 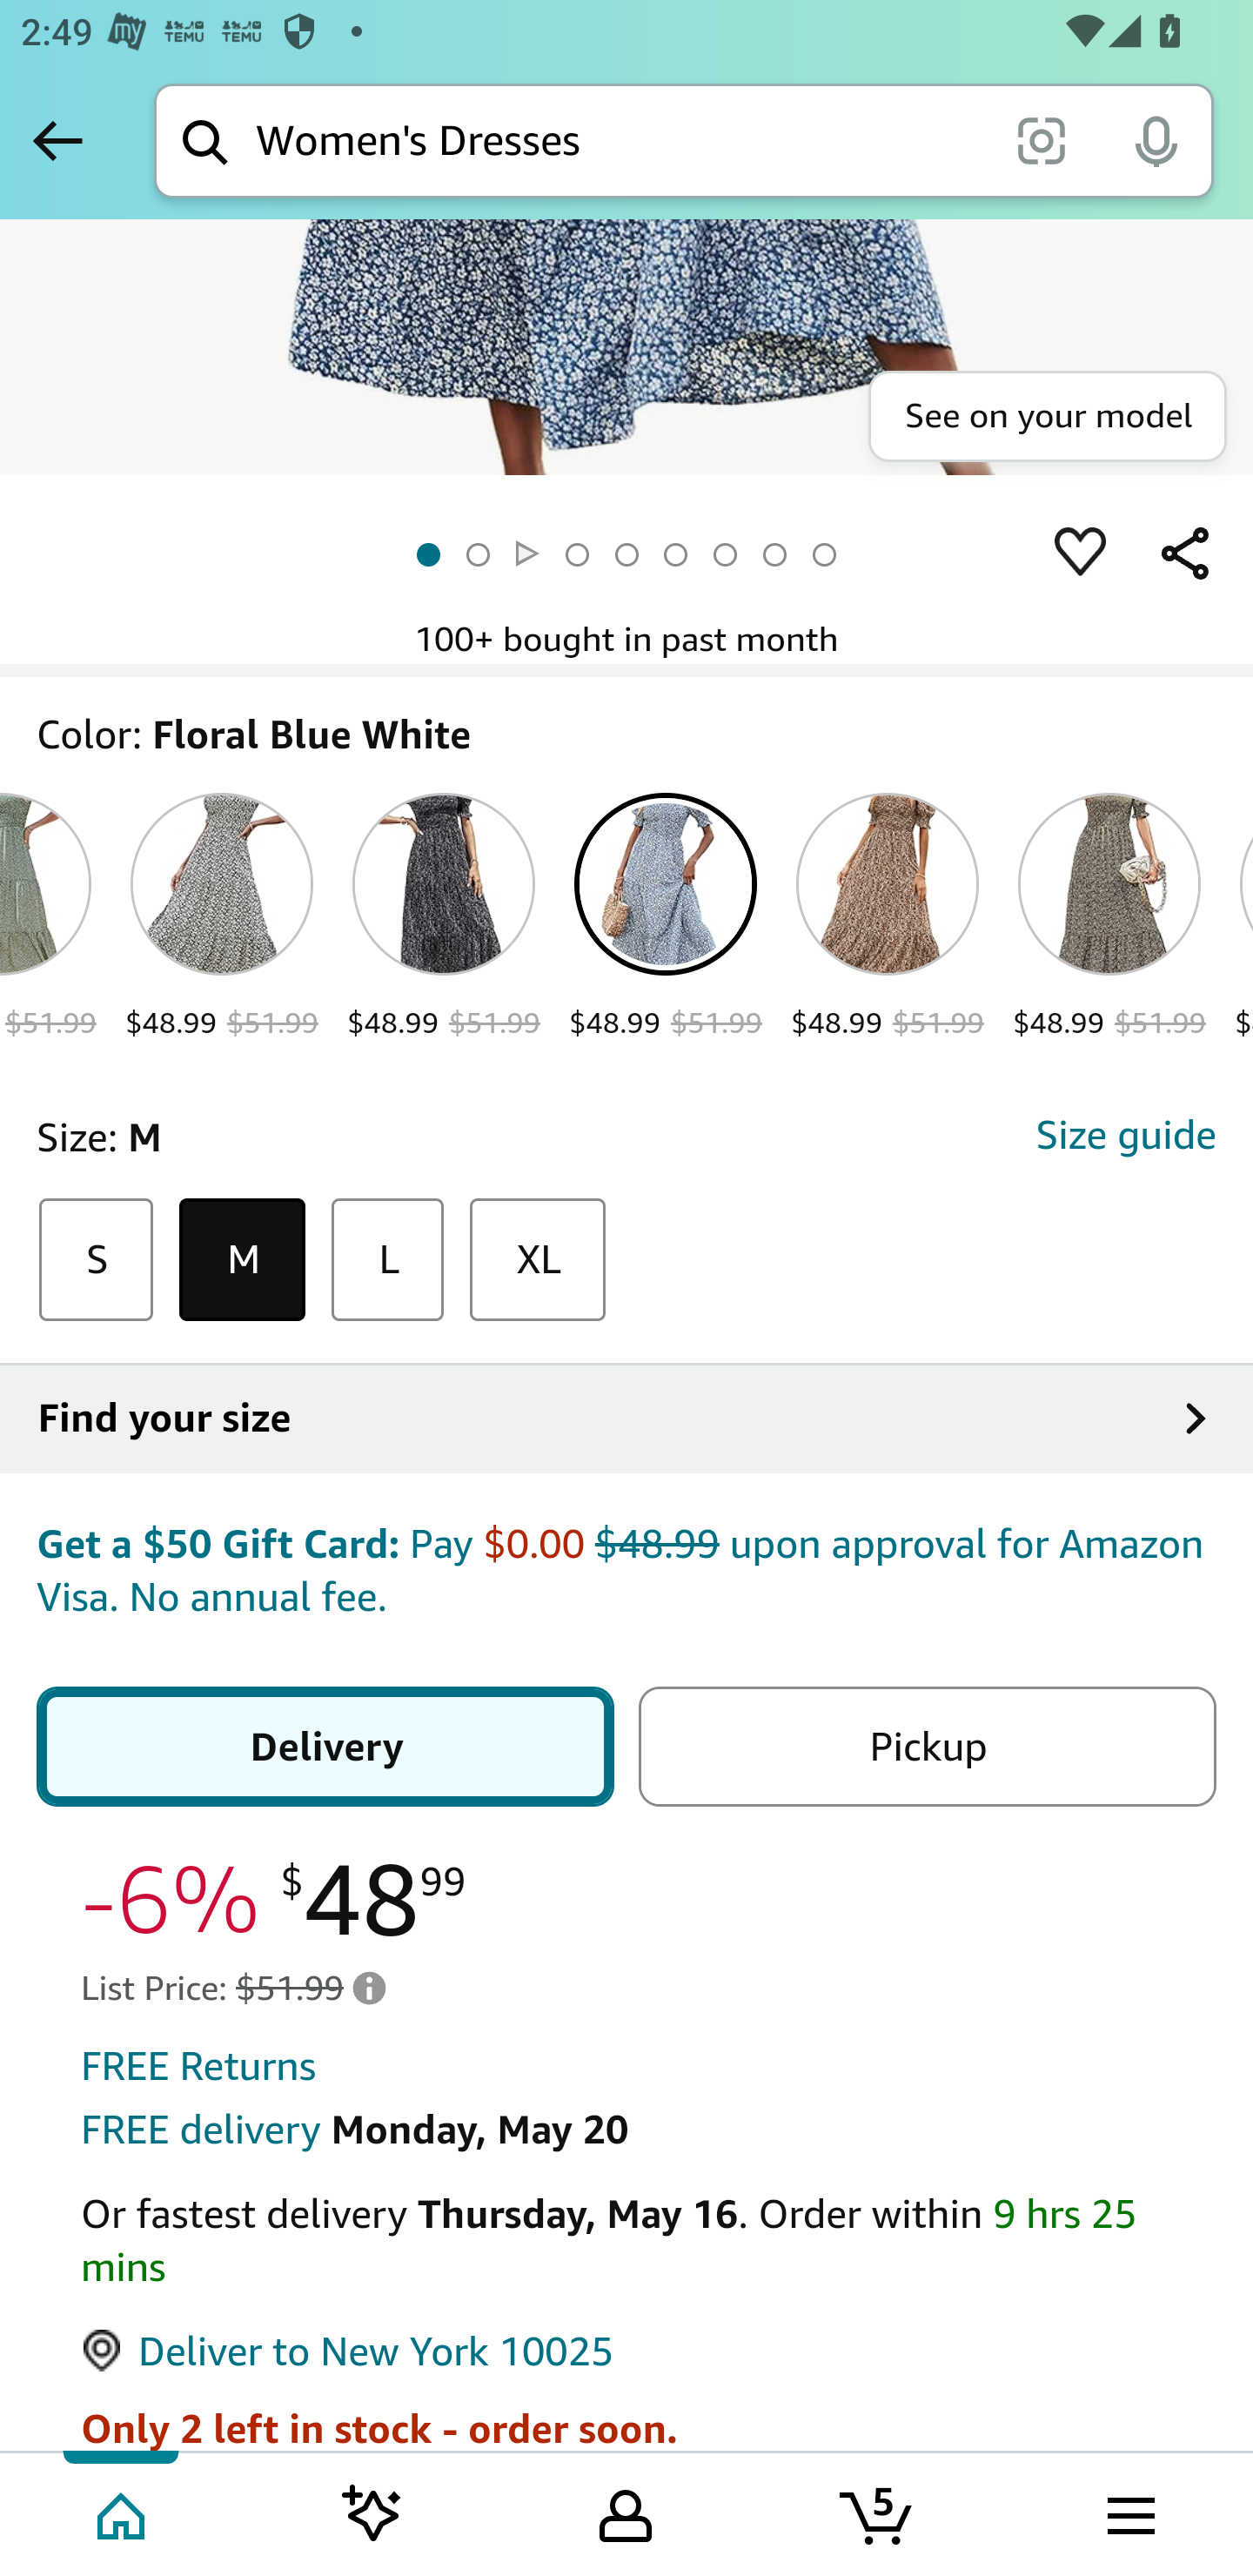 What do you see at coordinates (1041, 139) in the screenshot?
I see `scan it` at bounding box center [1041, 139].